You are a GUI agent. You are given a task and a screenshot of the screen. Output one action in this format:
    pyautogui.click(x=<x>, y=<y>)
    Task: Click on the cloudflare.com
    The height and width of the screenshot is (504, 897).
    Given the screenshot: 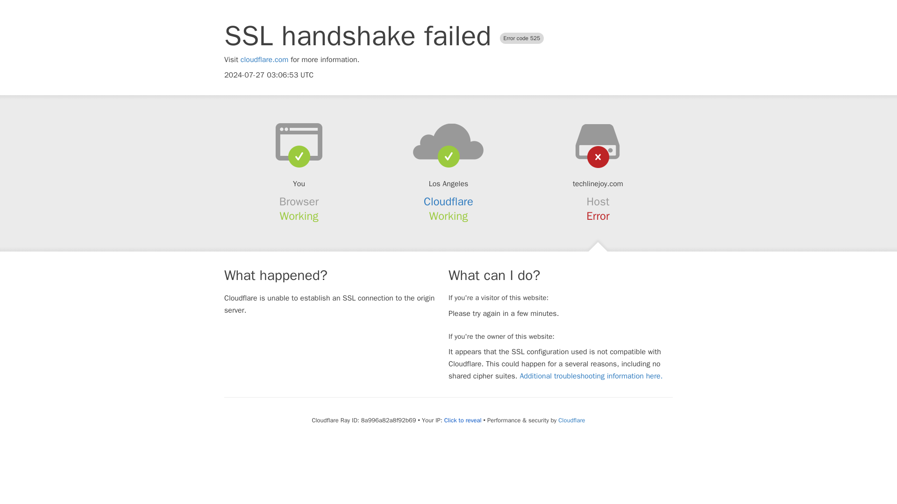 What is the action you would take?
    pyautogui.click(x=264, y=60)
    